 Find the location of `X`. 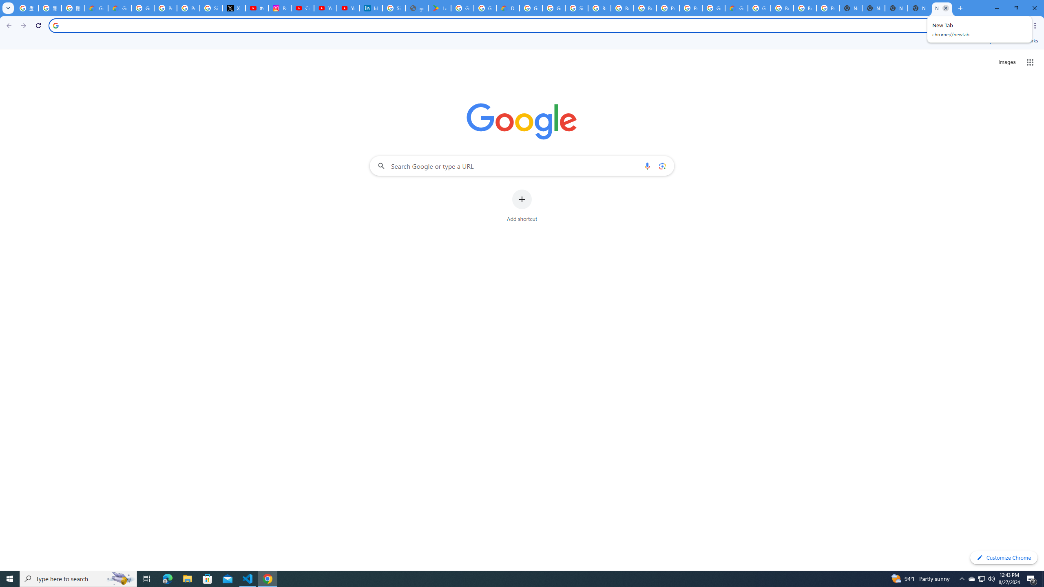

X is located at coordinates (234, 8).